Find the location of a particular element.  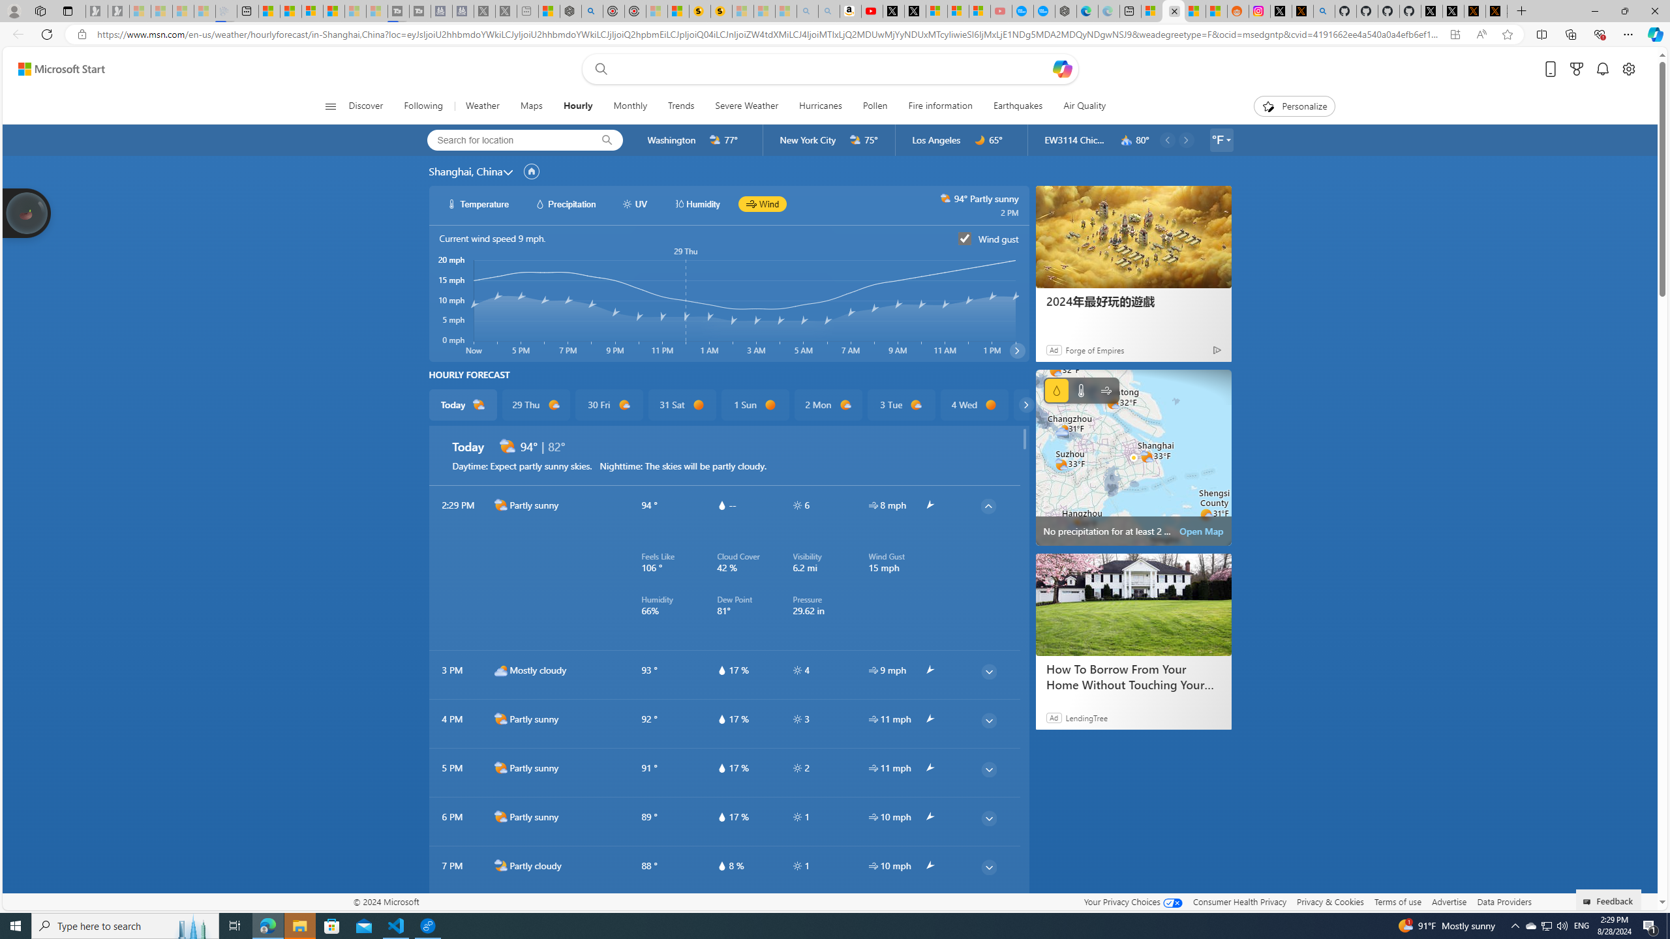

Shanghai, China Weather trends | Microsoft Weather is located at coordinates (1216, 11).